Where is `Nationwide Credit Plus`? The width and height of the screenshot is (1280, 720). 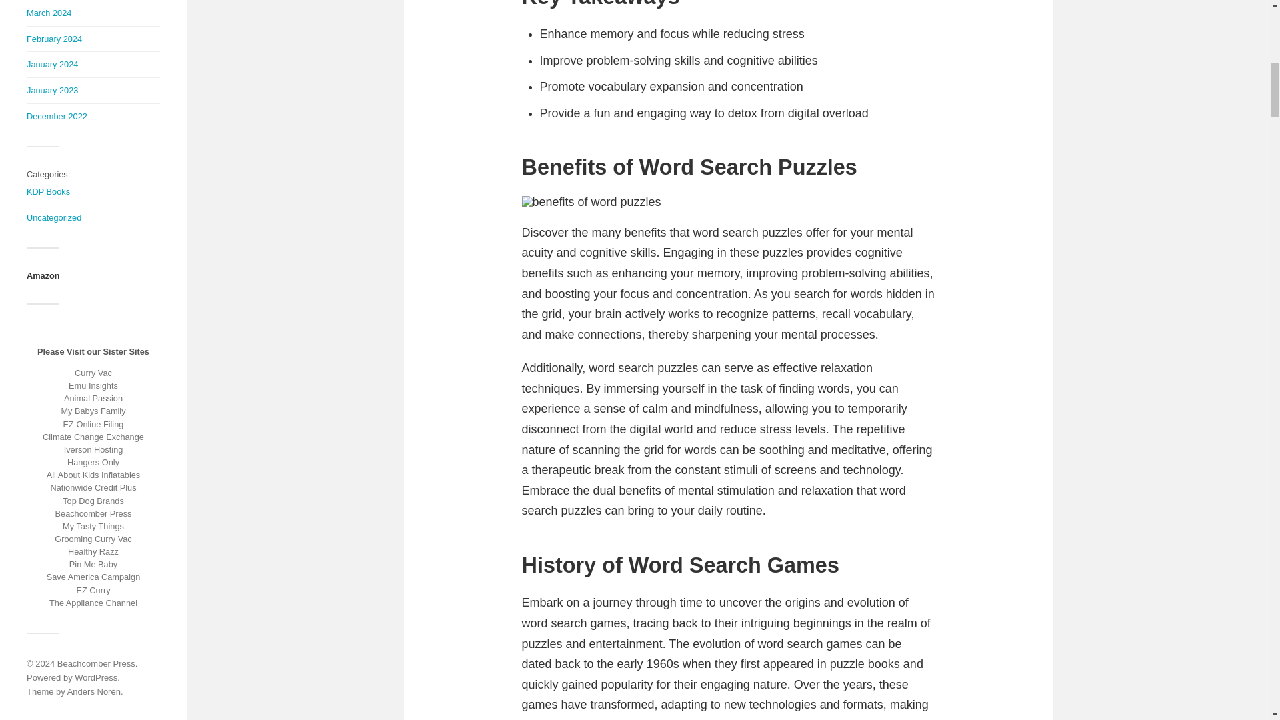 Nationwide Credit Plus is located at coordinates (92, 487).